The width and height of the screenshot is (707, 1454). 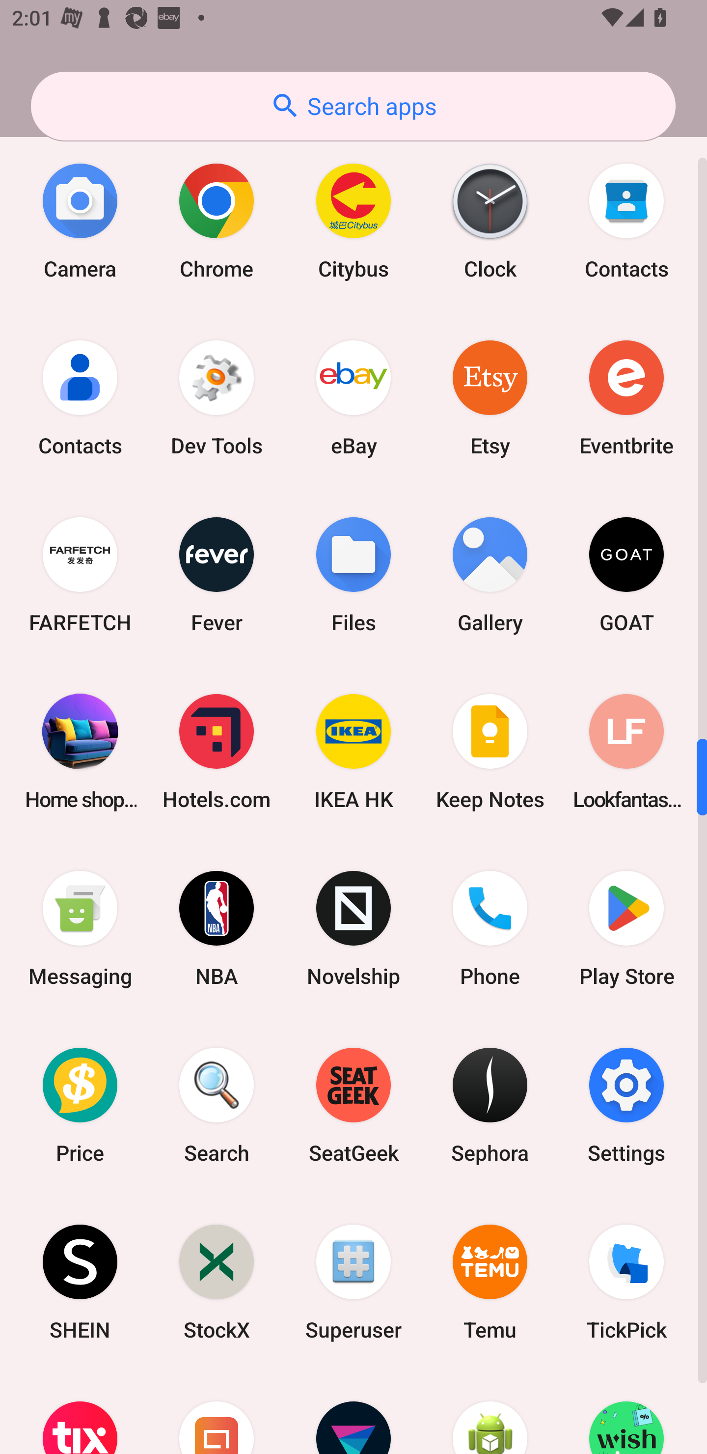 I want to click on GOAT, so click(x=626, y=574).